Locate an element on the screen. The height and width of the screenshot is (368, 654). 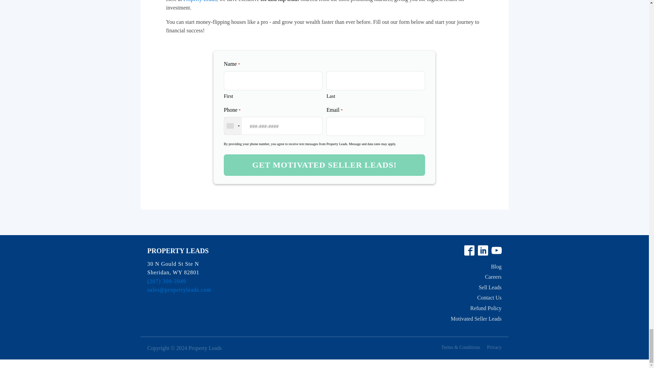
Motivated Seller Leads is located at coordinates (476, 319).